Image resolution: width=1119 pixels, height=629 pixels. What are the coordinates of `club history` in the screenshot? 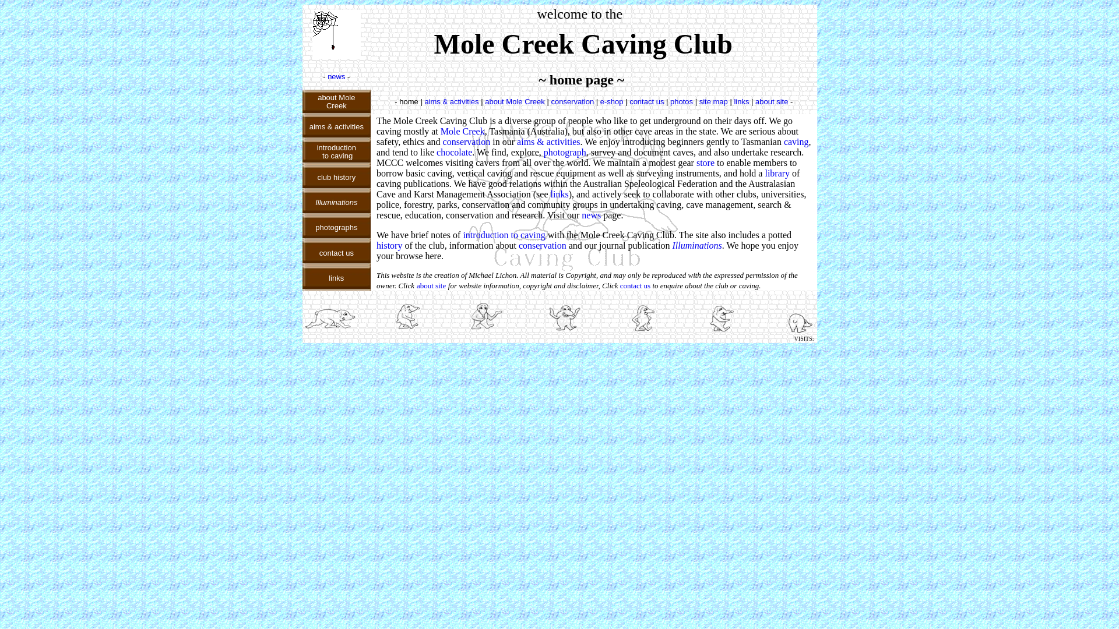 It's located at (336, 176).